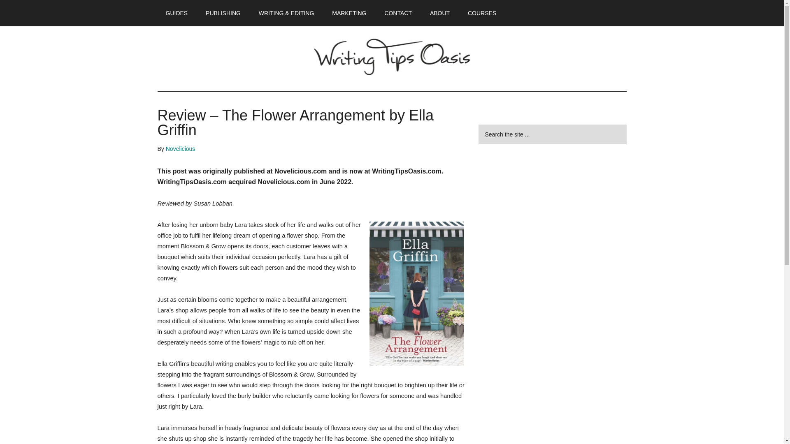 The height and width of the screenshot is (444, 790). I want to click on COURSES, so click(482, 13).